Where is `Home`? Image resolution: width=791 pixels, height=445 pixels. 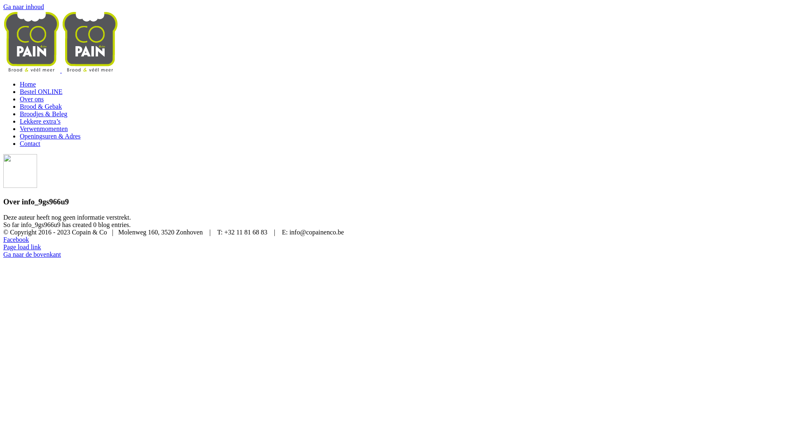 Home is located at coordinates (28, 84).